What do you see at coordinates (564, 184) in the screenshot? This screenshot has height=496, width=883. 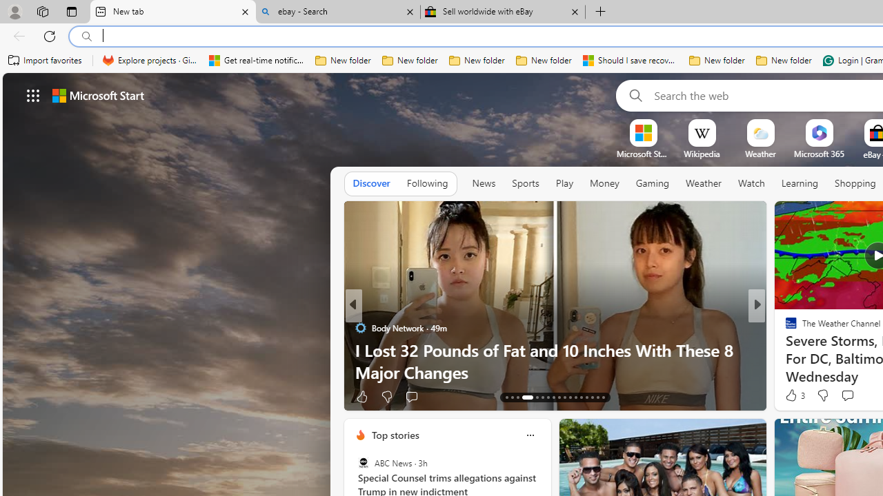 I see `Play` at bounding box center [564, 184].